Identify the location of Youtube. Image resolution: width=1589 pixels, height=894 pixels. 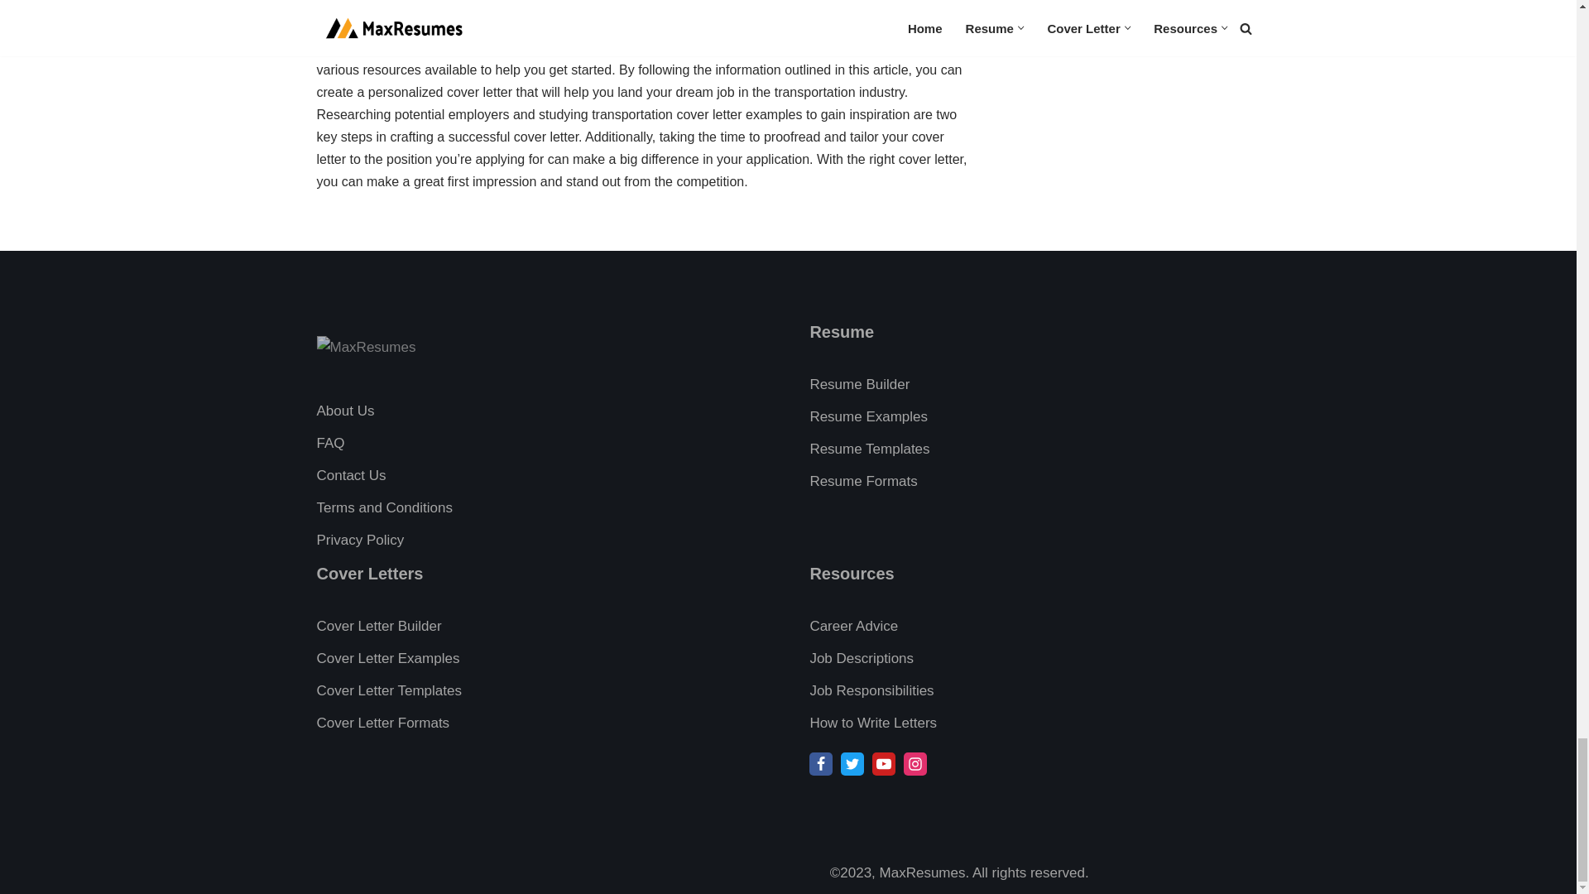
(884, 764).